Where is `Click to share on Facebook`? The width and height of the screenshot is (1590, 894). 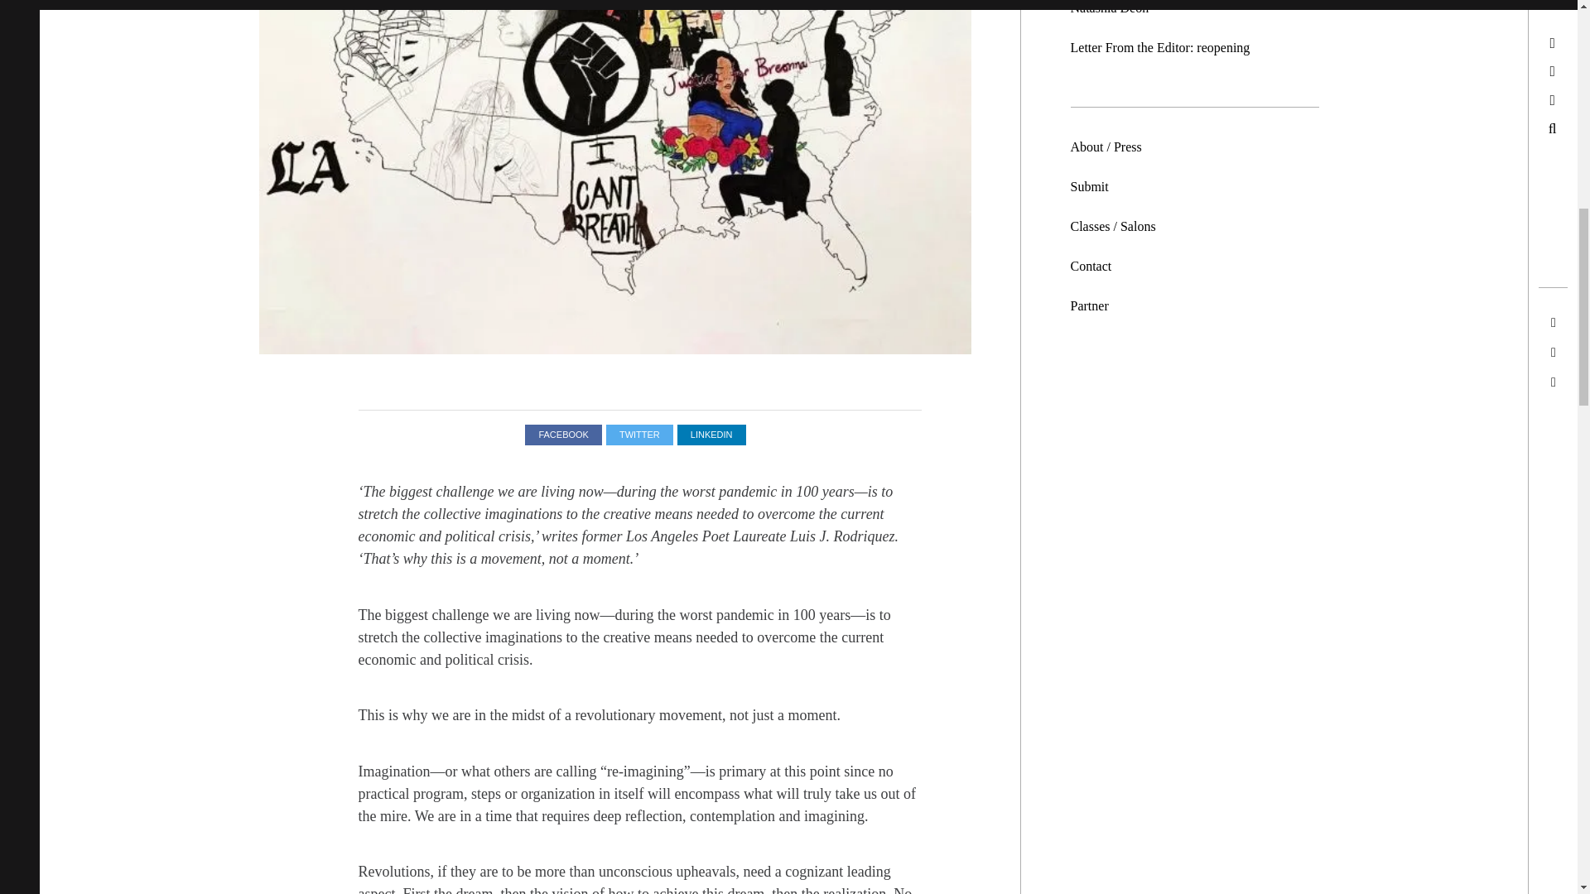 Click to share on Facebook is located at coordinates (563, 435).